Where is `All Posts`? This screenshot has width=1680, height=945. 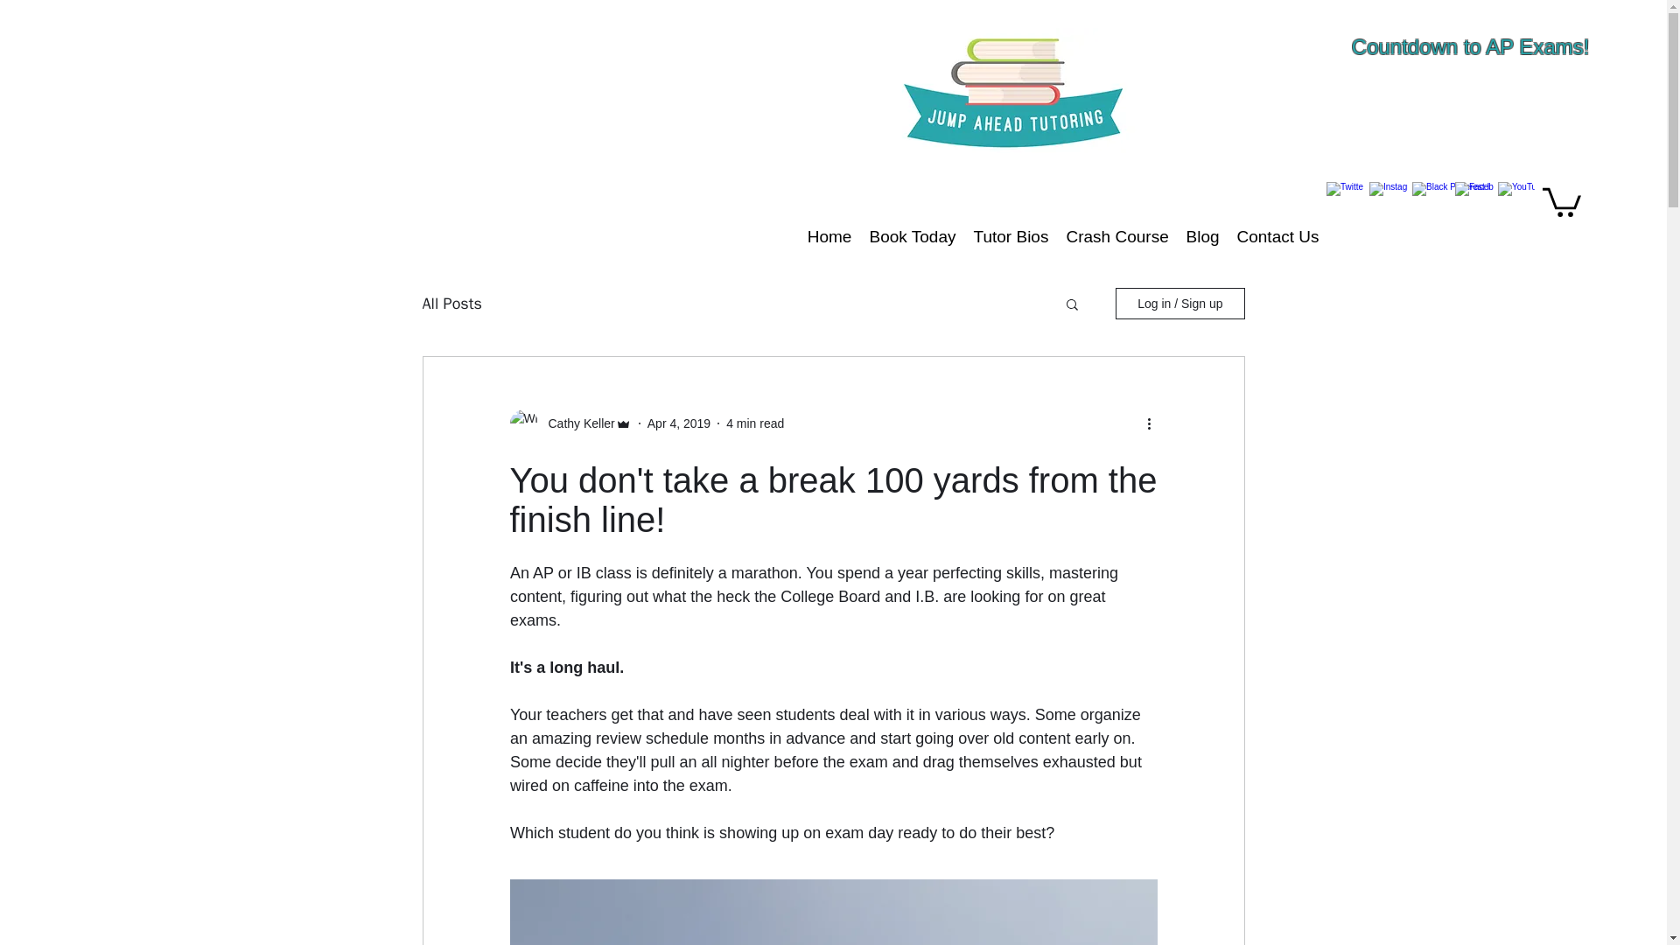 All Posts is located at coordinates (451, 303).